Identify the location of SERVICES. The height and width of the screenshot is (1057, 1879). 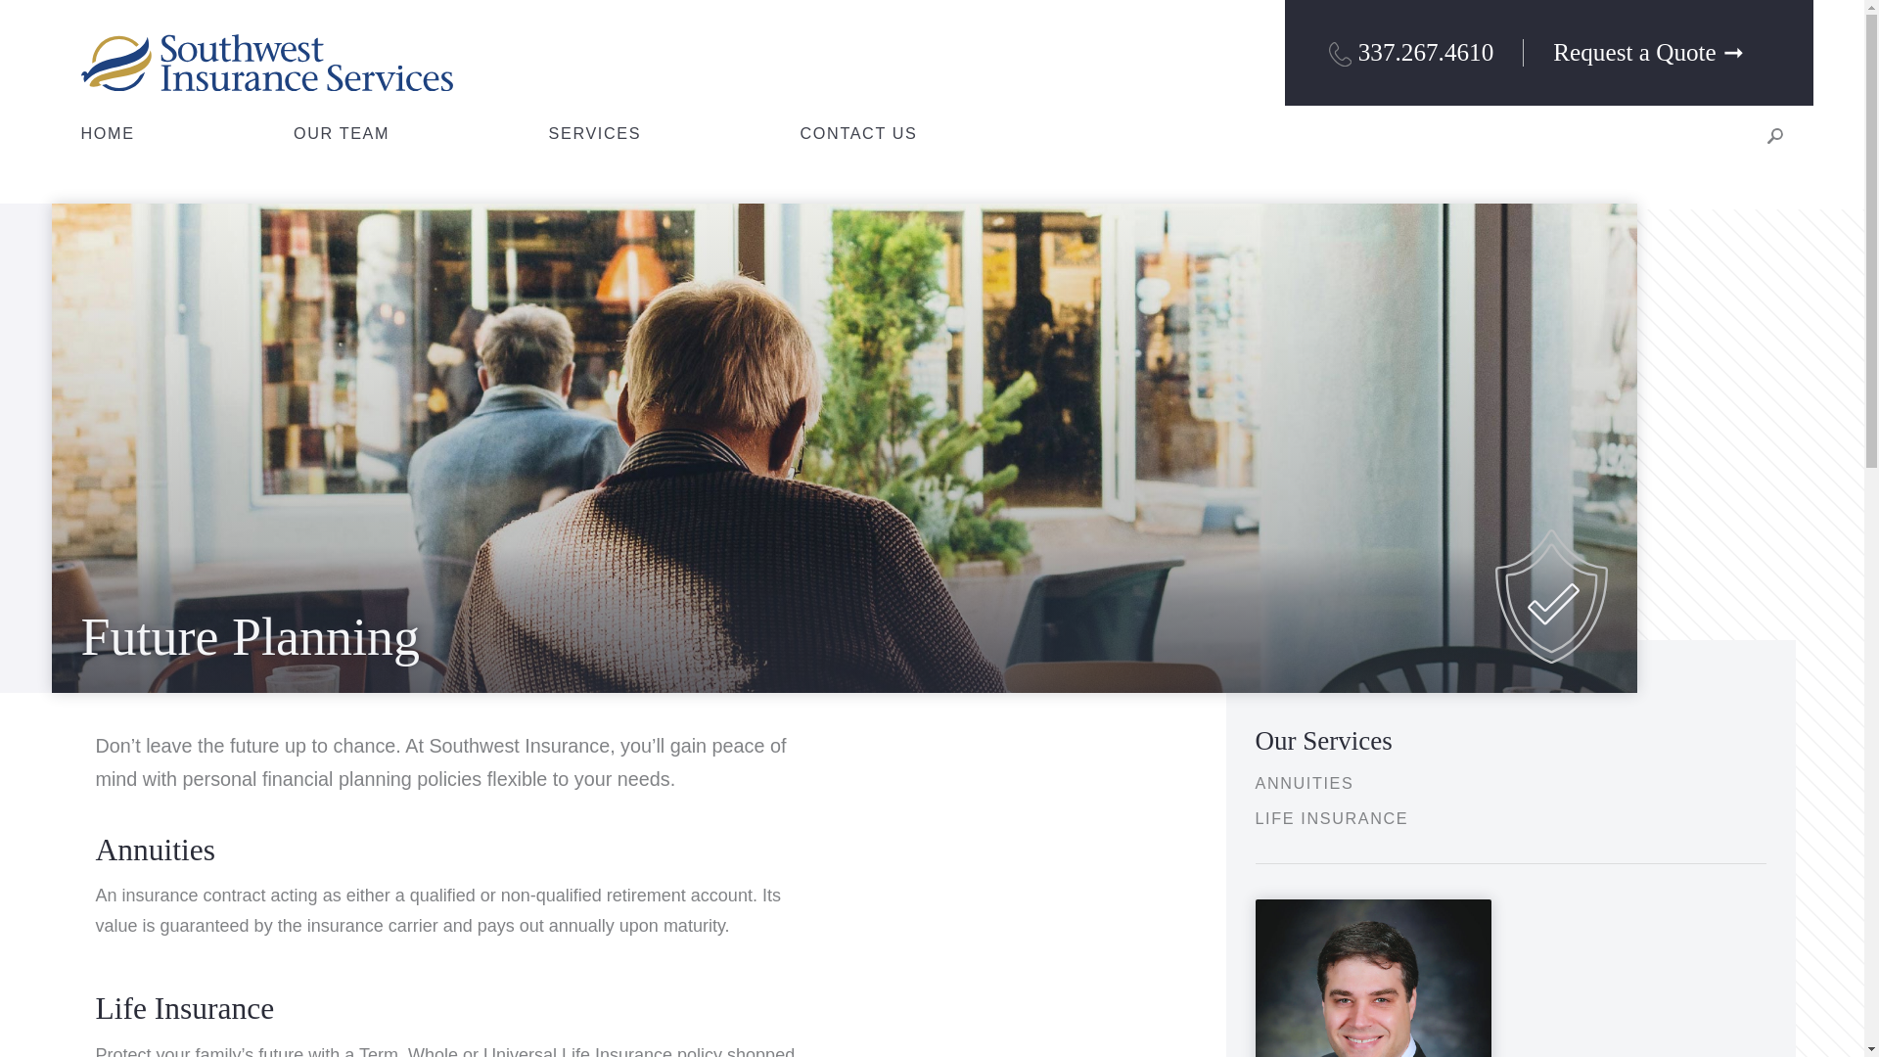
(595, 133).